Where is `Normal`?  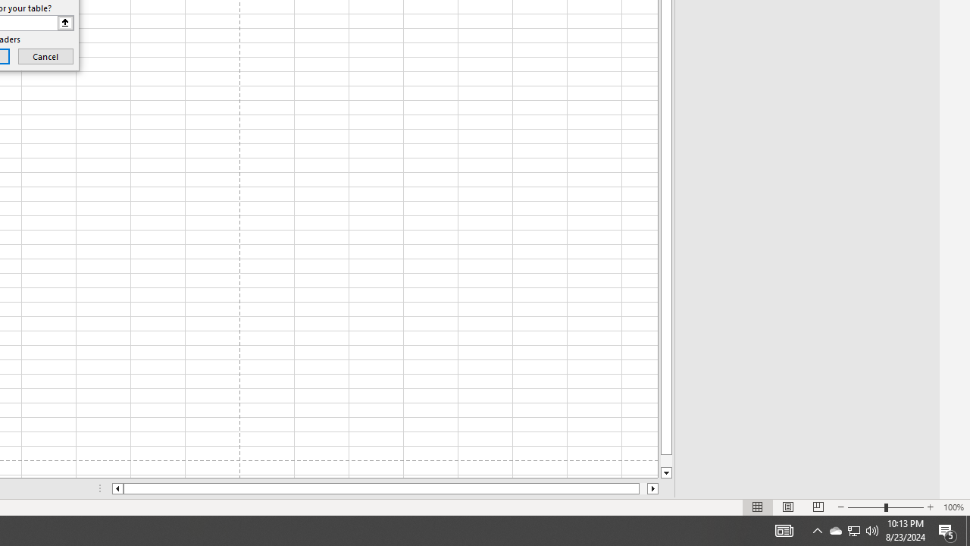
Normal is located at coordinates (758, 507).